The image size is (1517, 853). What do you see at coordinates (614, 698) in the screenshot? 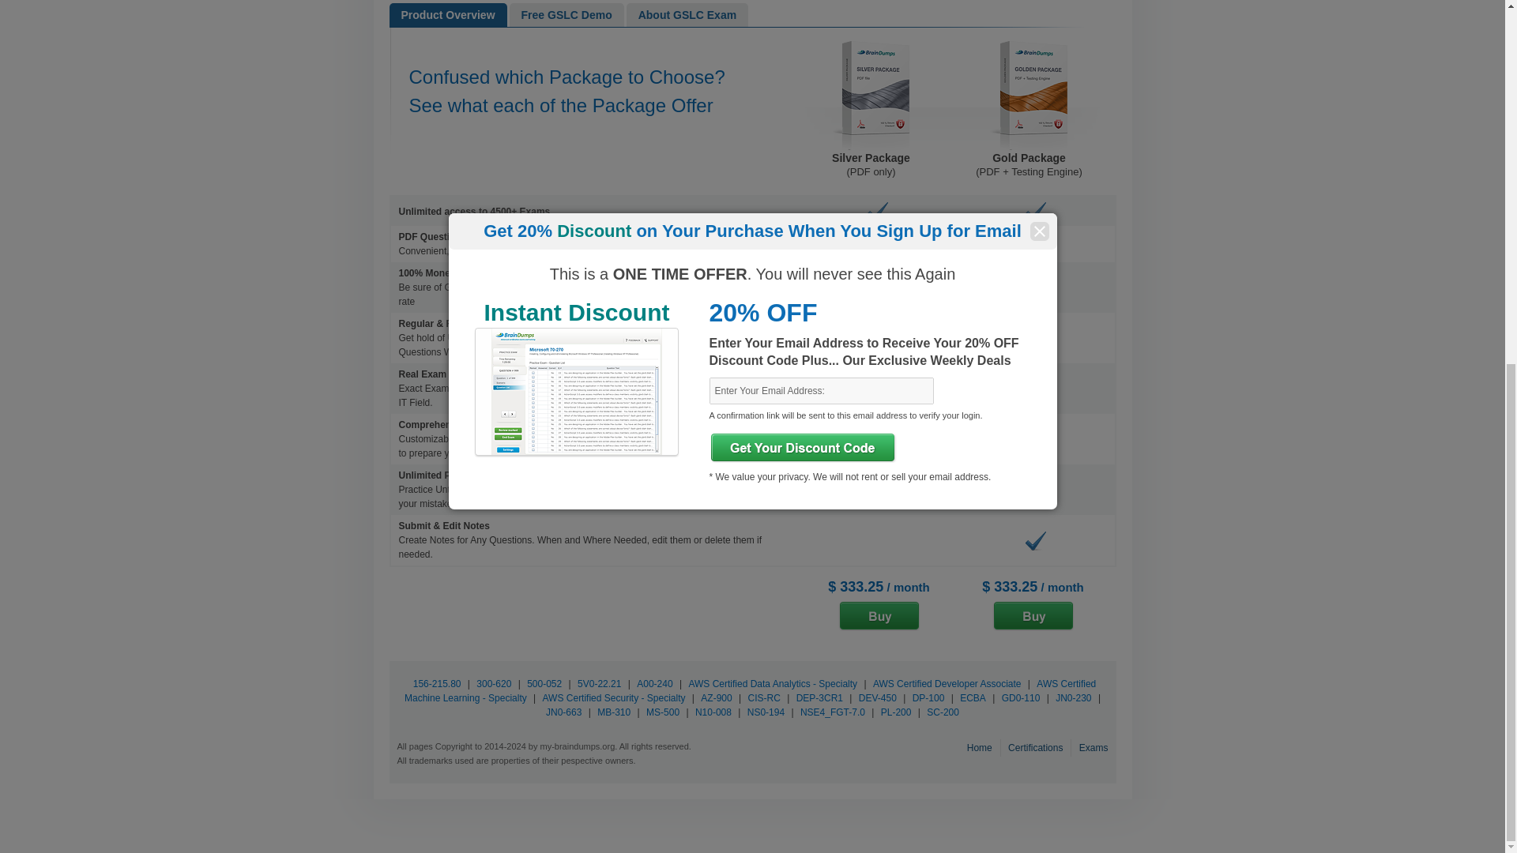
I see `AWS Certified Security - Specialty` at bounding box center [614, 698].